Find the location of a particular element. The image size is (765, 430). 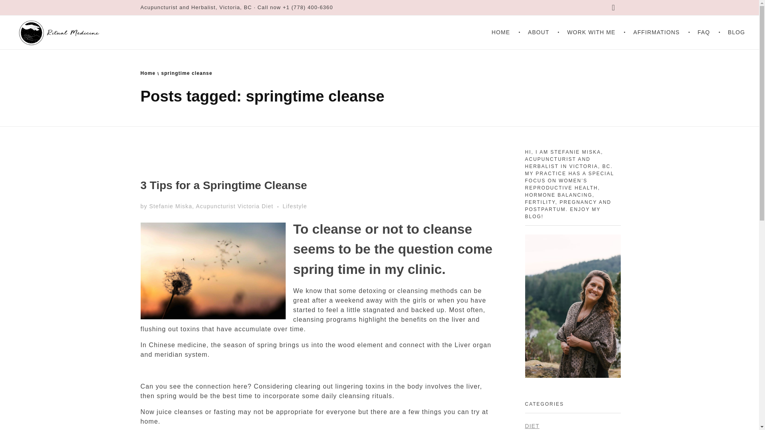

View all posts in Lifestyle is located at coordinates (295, 206).